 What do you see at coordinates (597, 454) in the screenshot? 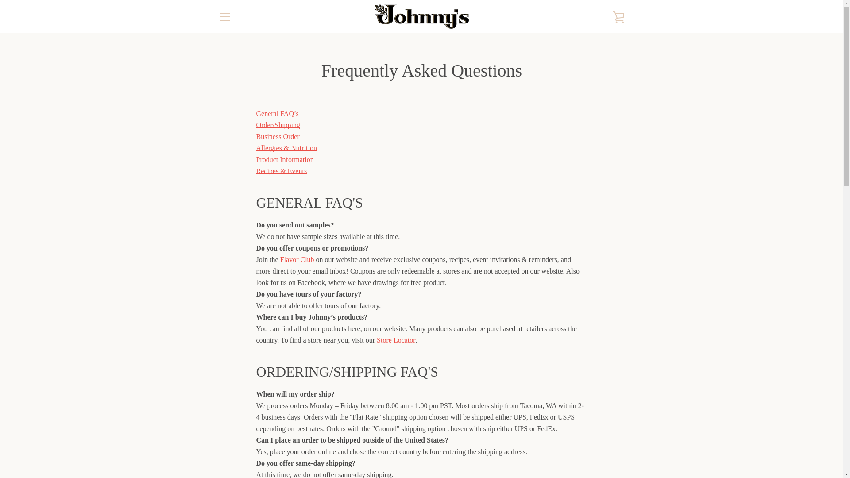
I see `Shop Pay` at bounding box center [597, 454].